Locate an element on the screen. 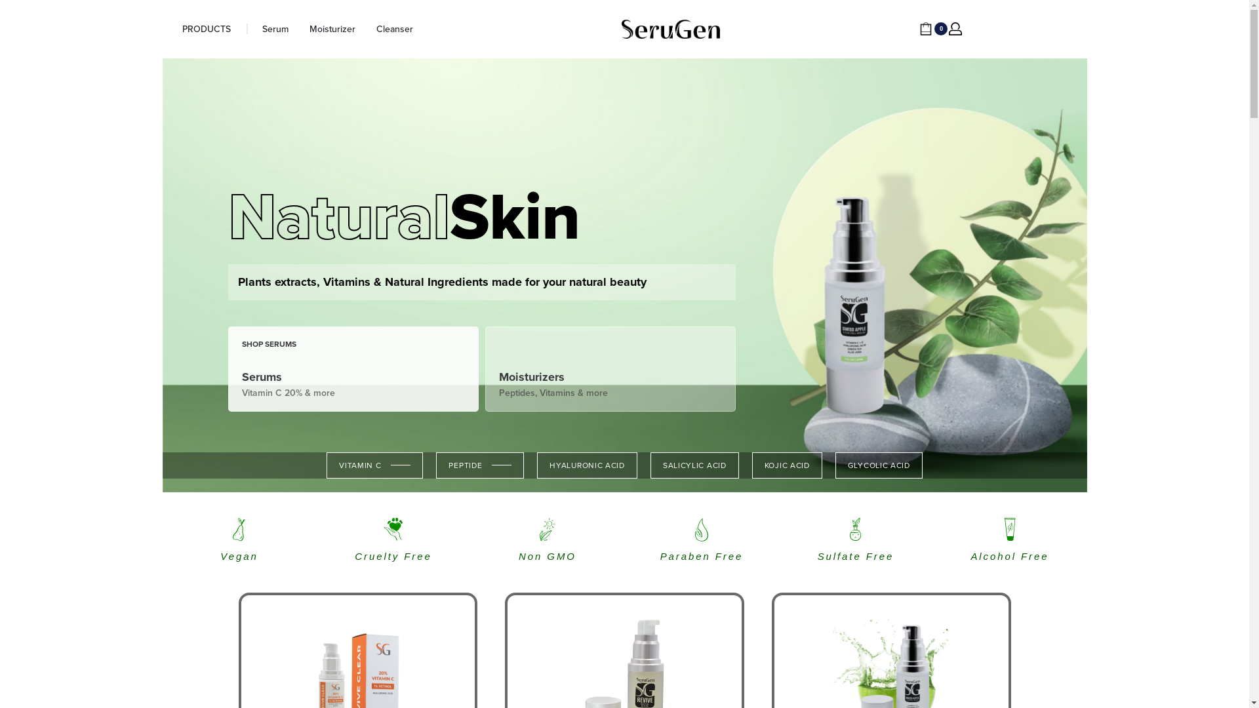 Image resolution: width=1259 pixels, height=708 pixels. Serum is located at coordinates (275, 29).